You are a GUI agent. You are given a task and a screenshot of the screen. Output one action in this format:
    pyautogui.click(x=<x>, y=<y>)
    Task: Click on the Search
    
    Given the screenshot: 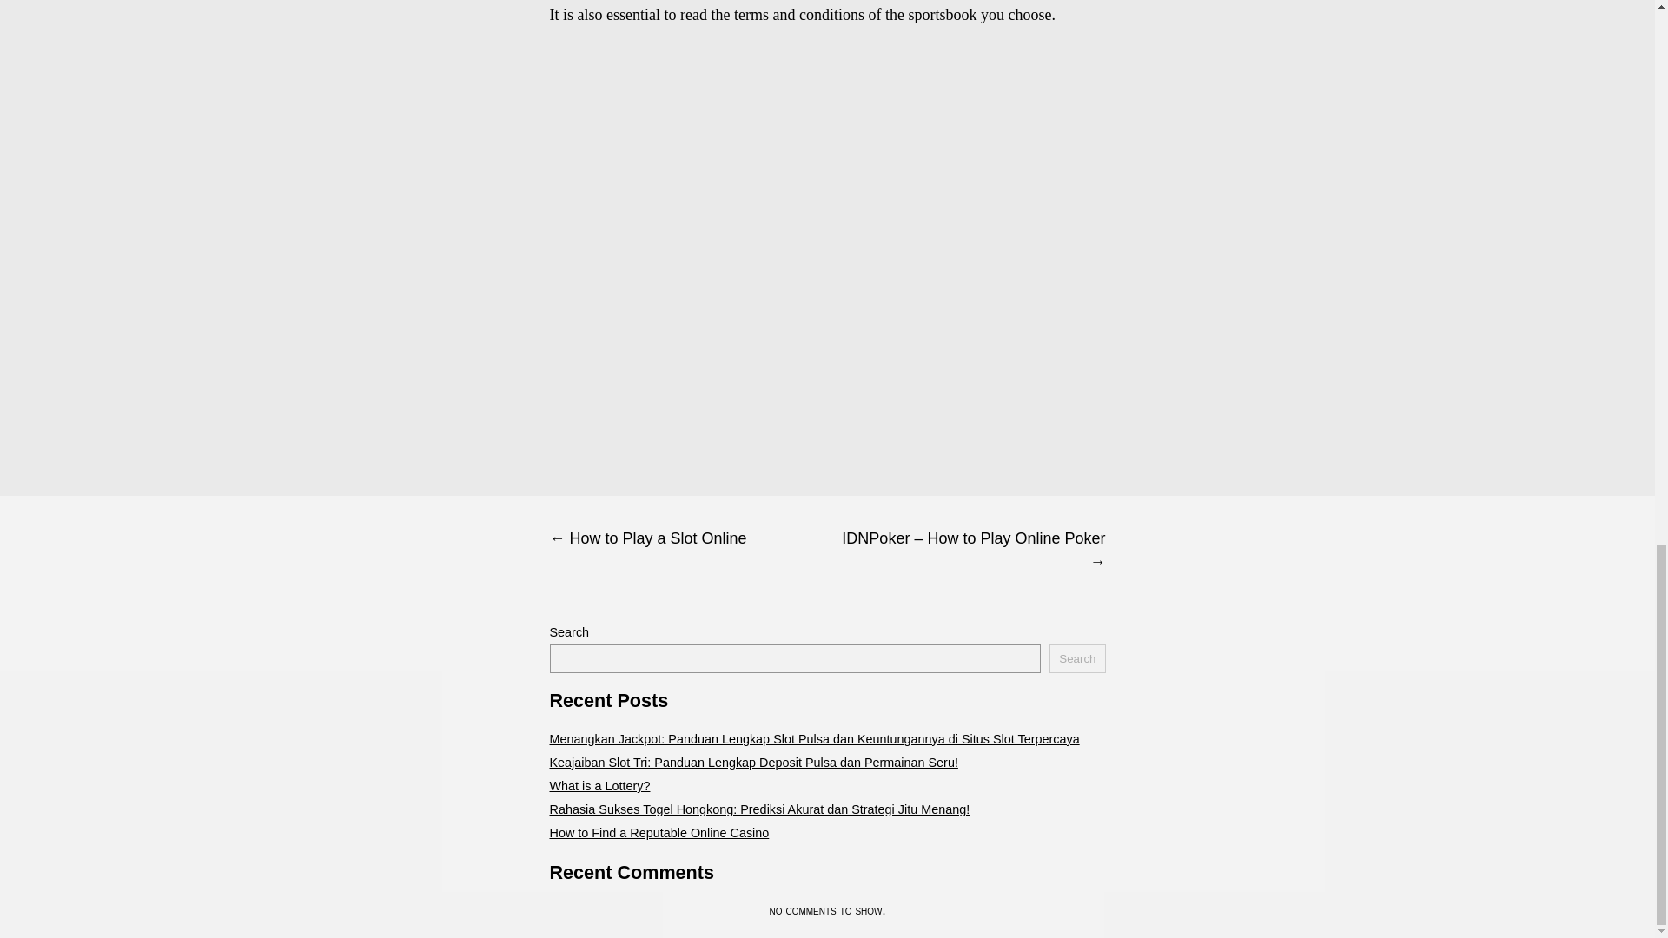 What is the action you would take?
    pyautogui.click(x=1076, y=658)
    